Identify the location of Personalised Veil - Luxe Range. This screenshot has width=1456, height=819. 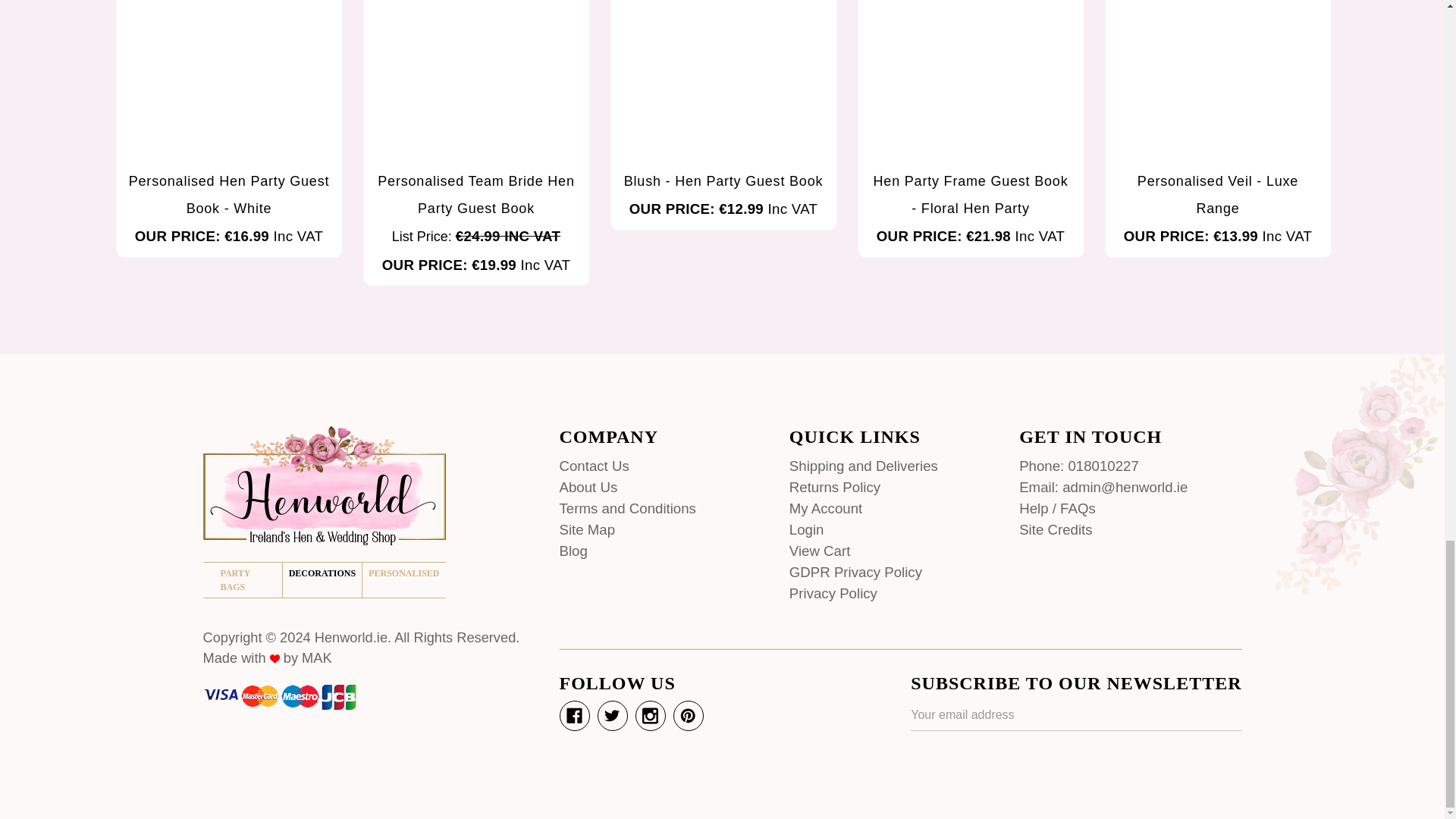
(1218, 80).